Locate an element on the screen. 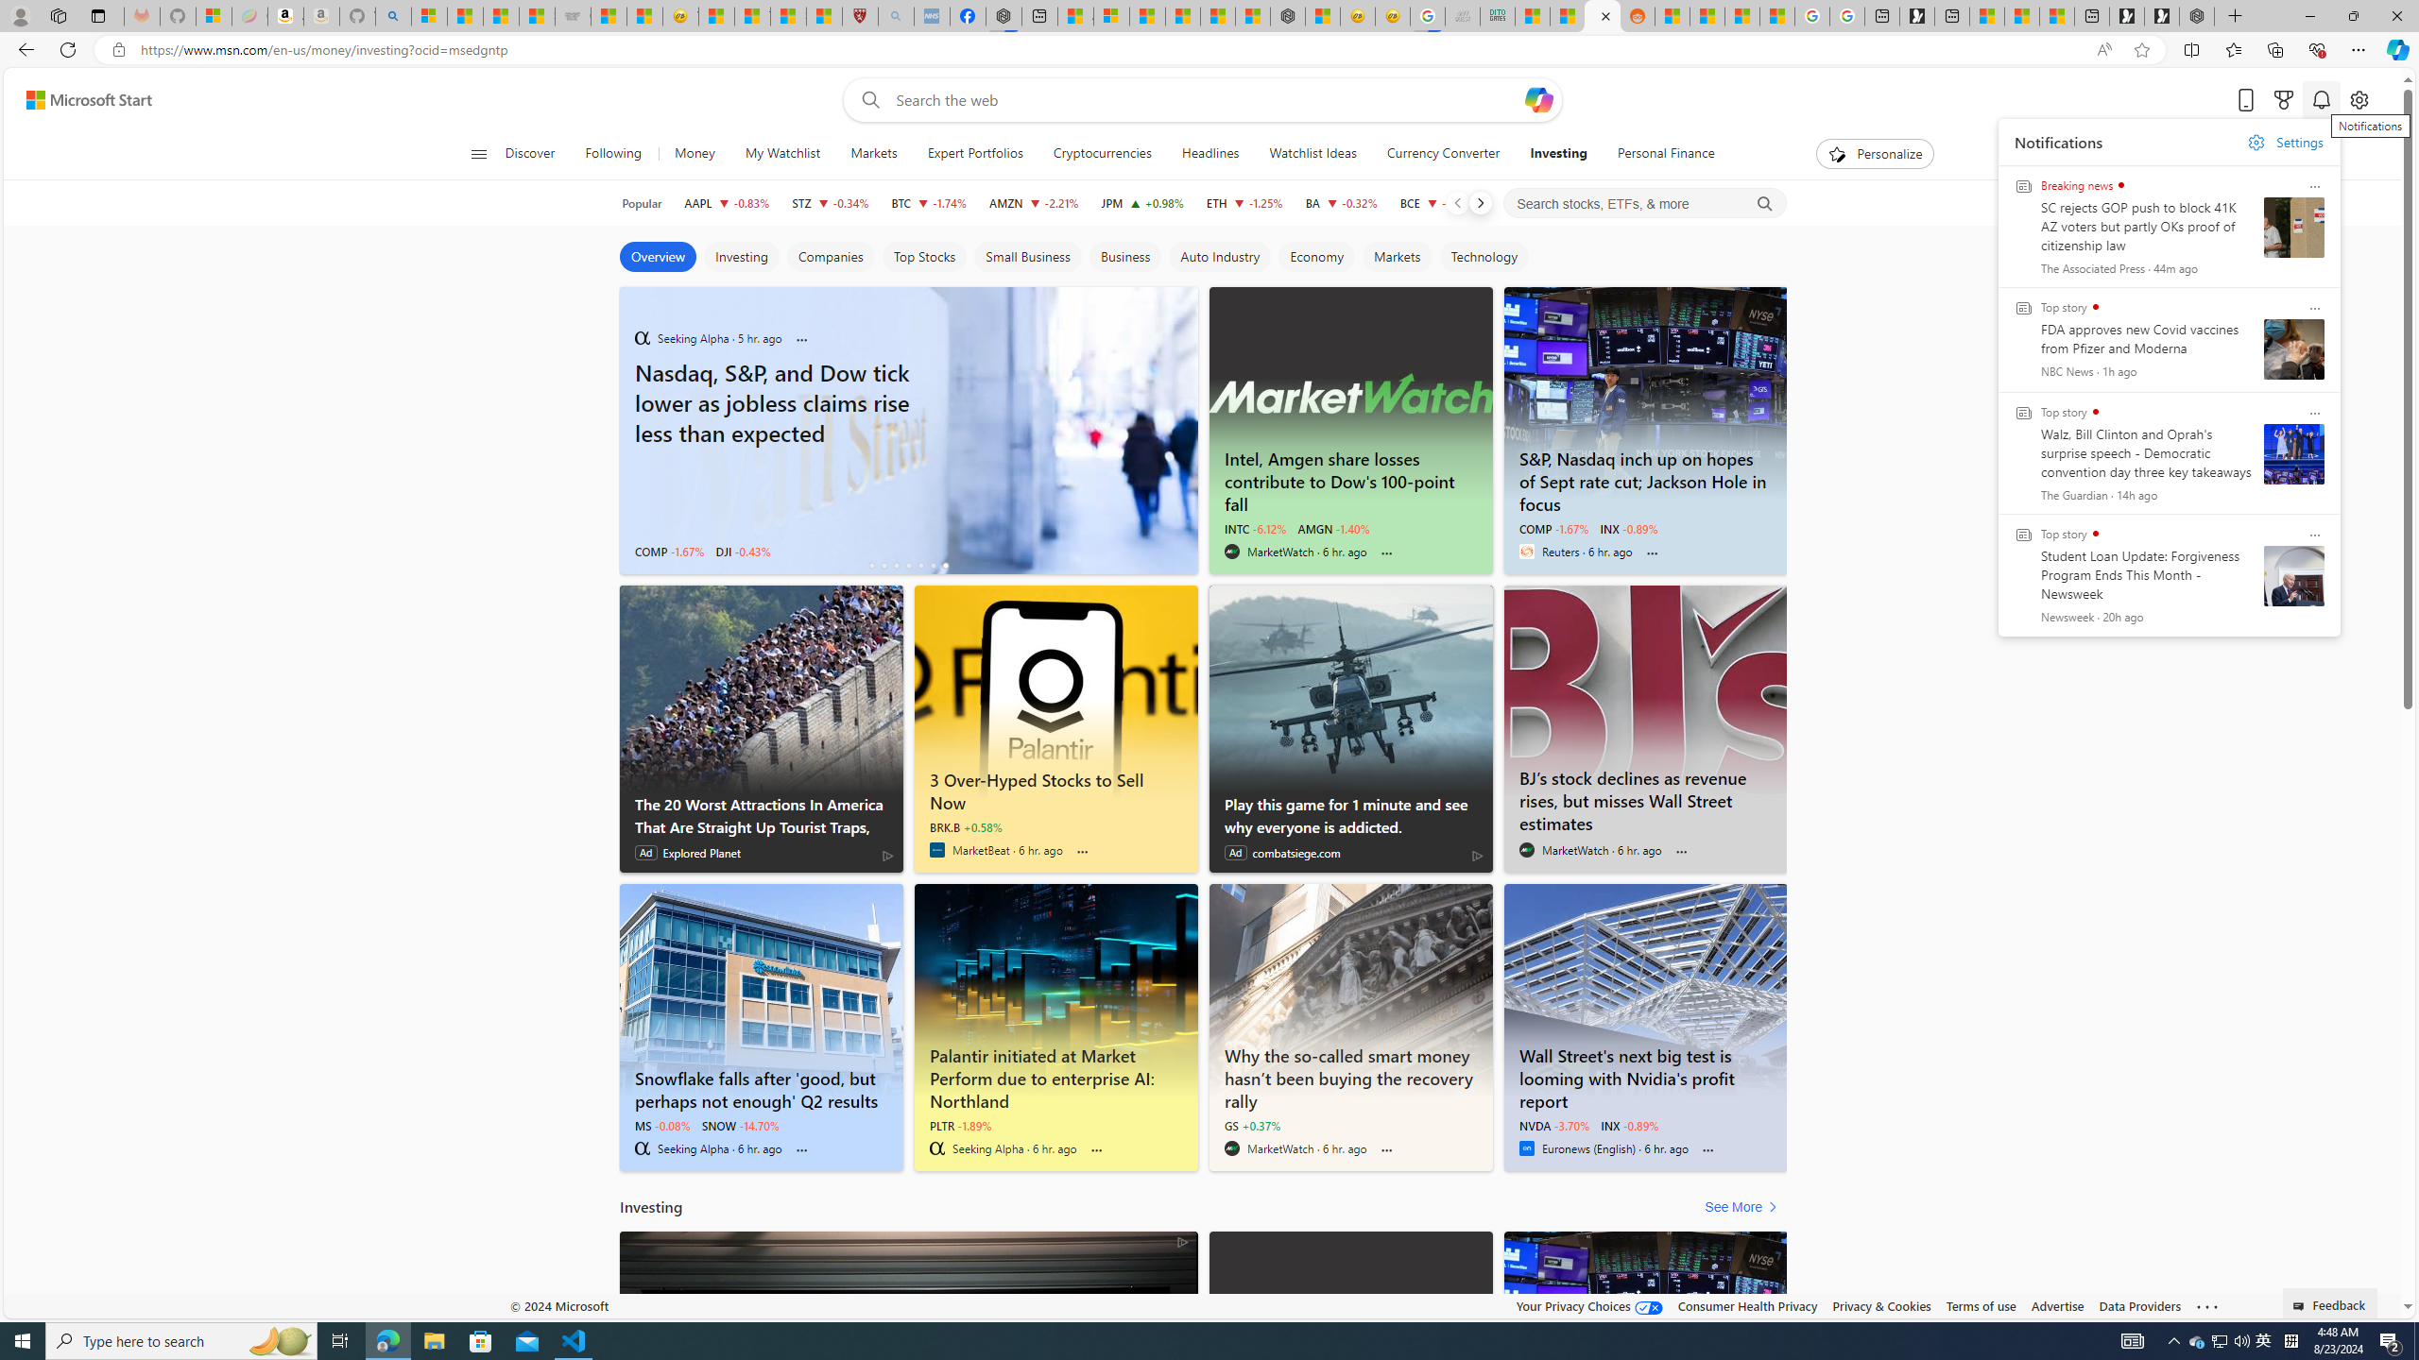  Enter your search term is located at coordinates (1207, 100).